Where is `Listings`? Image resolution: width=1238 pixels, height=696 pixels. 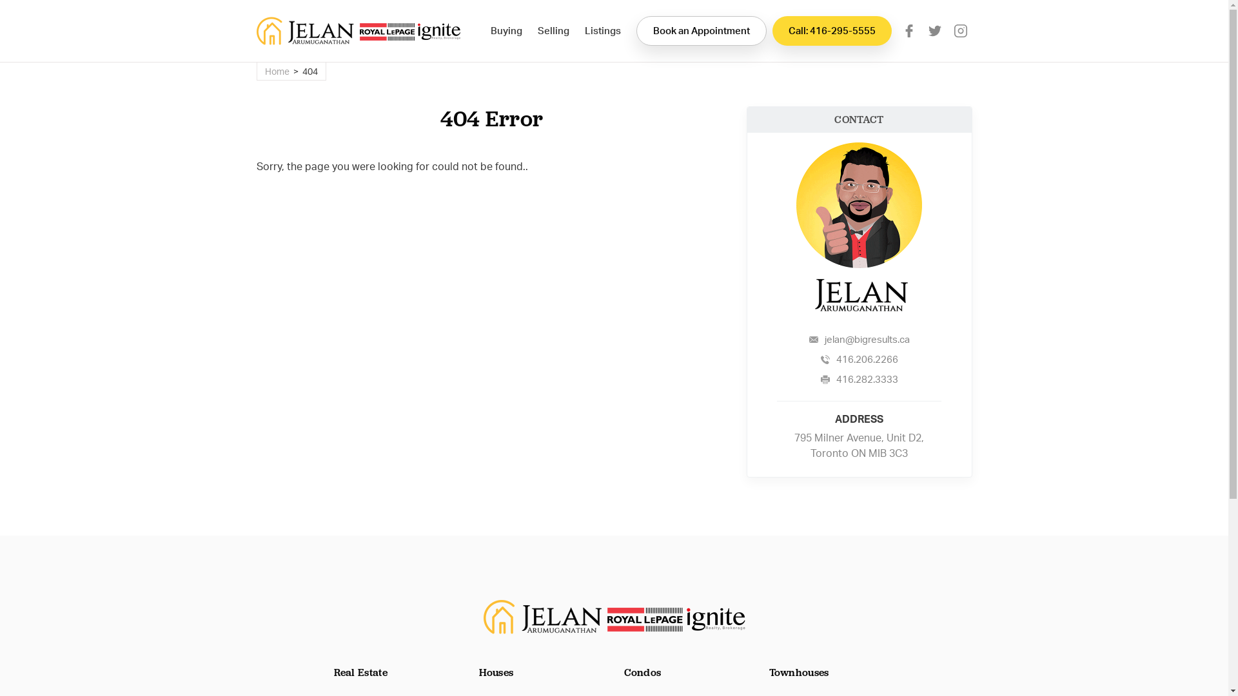 Listings is located at coordinates (602, 31).